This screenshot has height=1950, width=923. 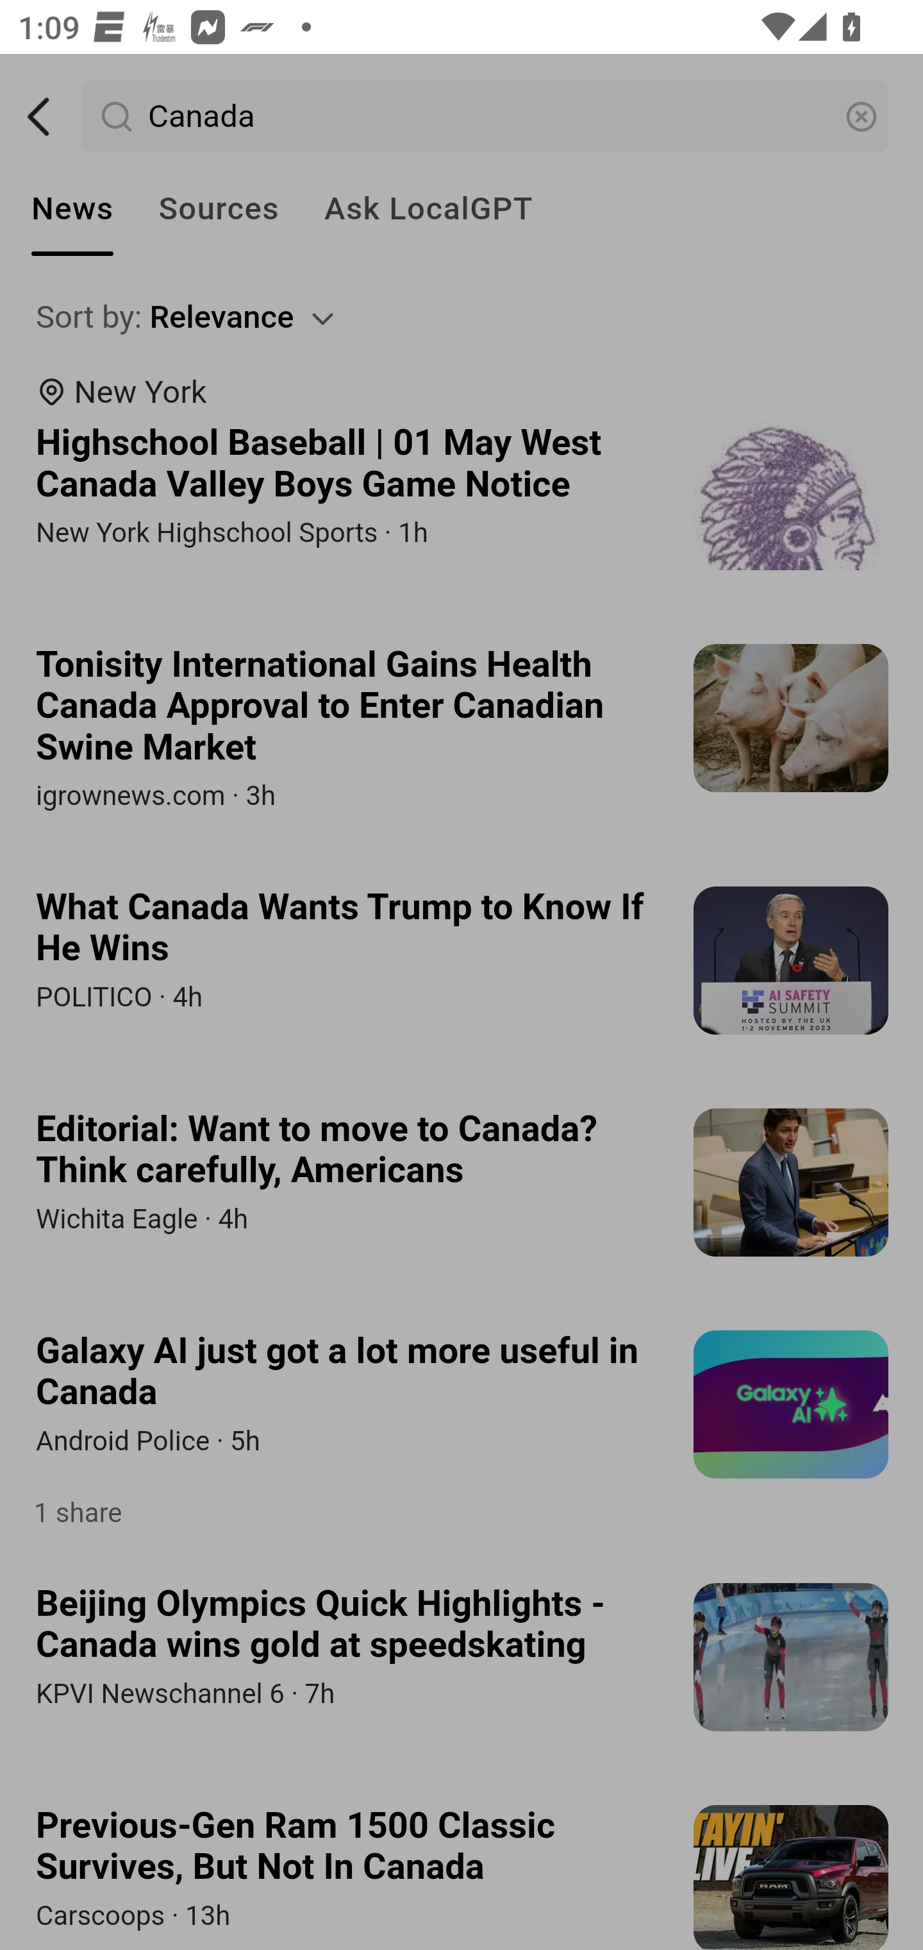 I want to click on Canada, so click(x=486, y=117).